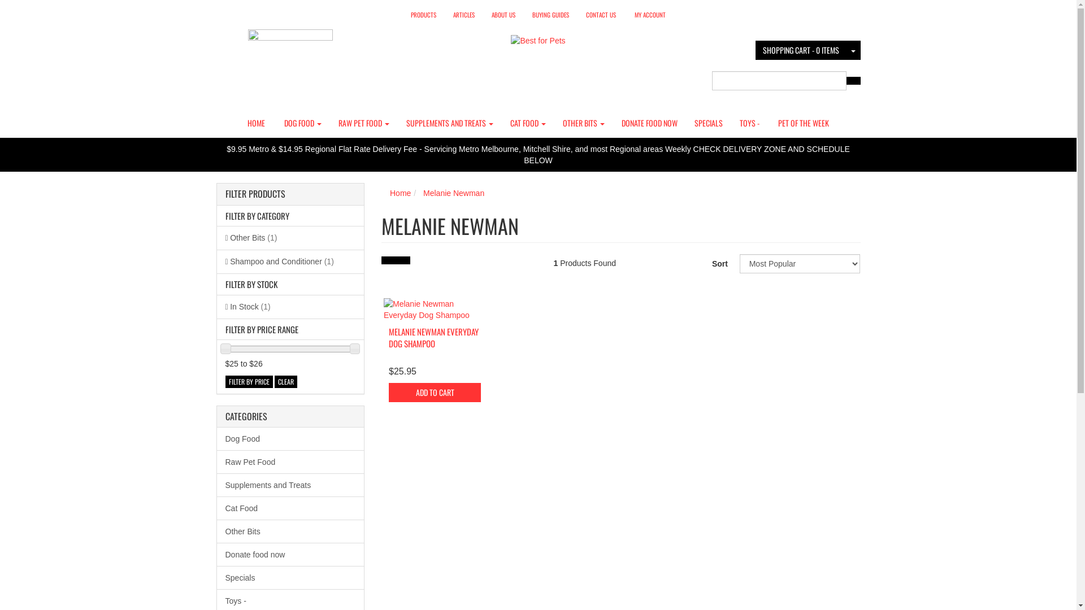  Describe the element at coordinates (464, 15) in the screenshot. I see `ARTICLES` at that location.